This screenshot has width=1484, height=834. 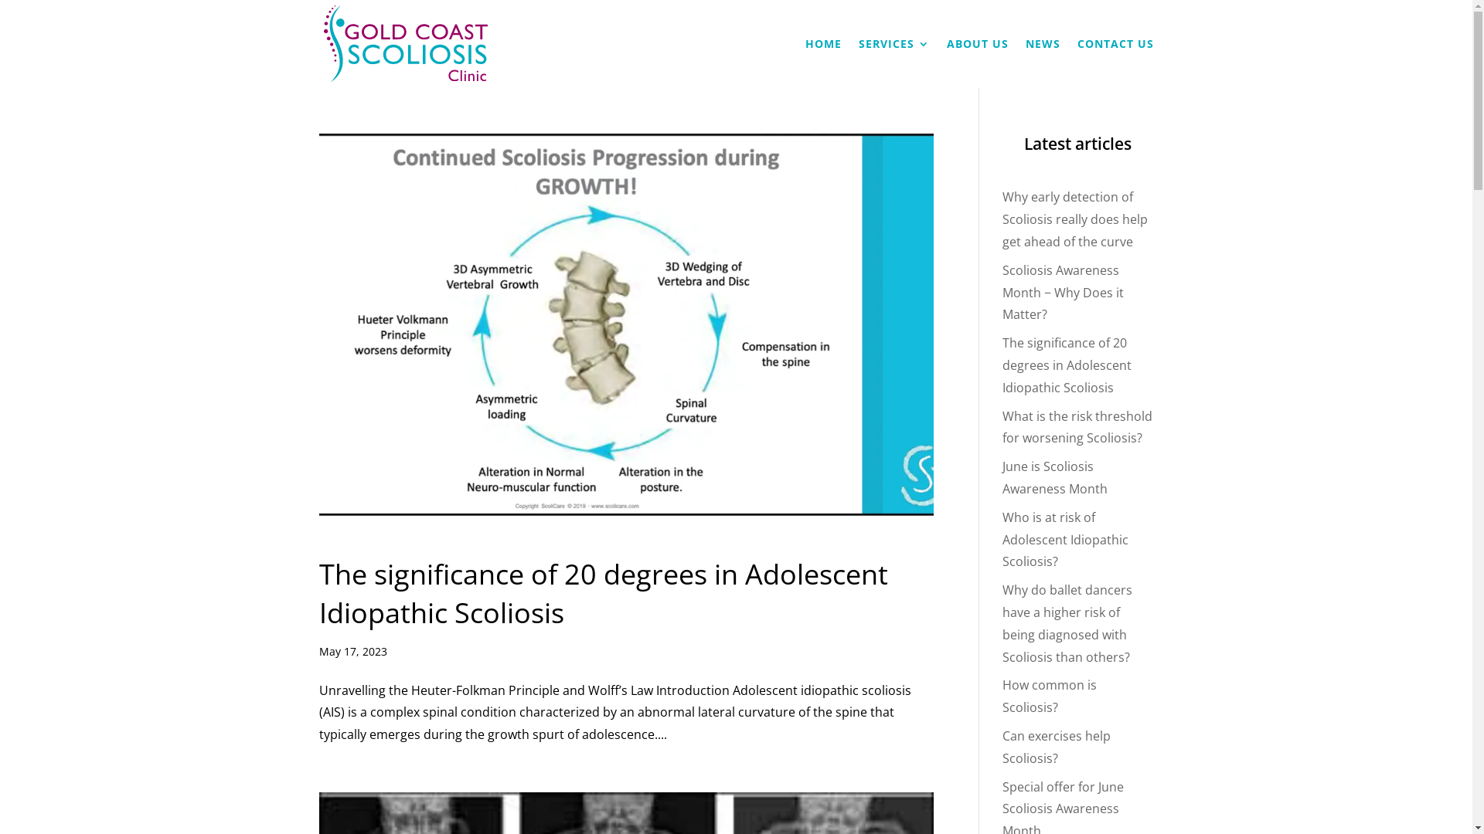 What do you see at coordinates (1077, 428) in the screenshot?
I see `What is the risk threshold for worsening Scoliosis?` at bounding box center [1077, 428].